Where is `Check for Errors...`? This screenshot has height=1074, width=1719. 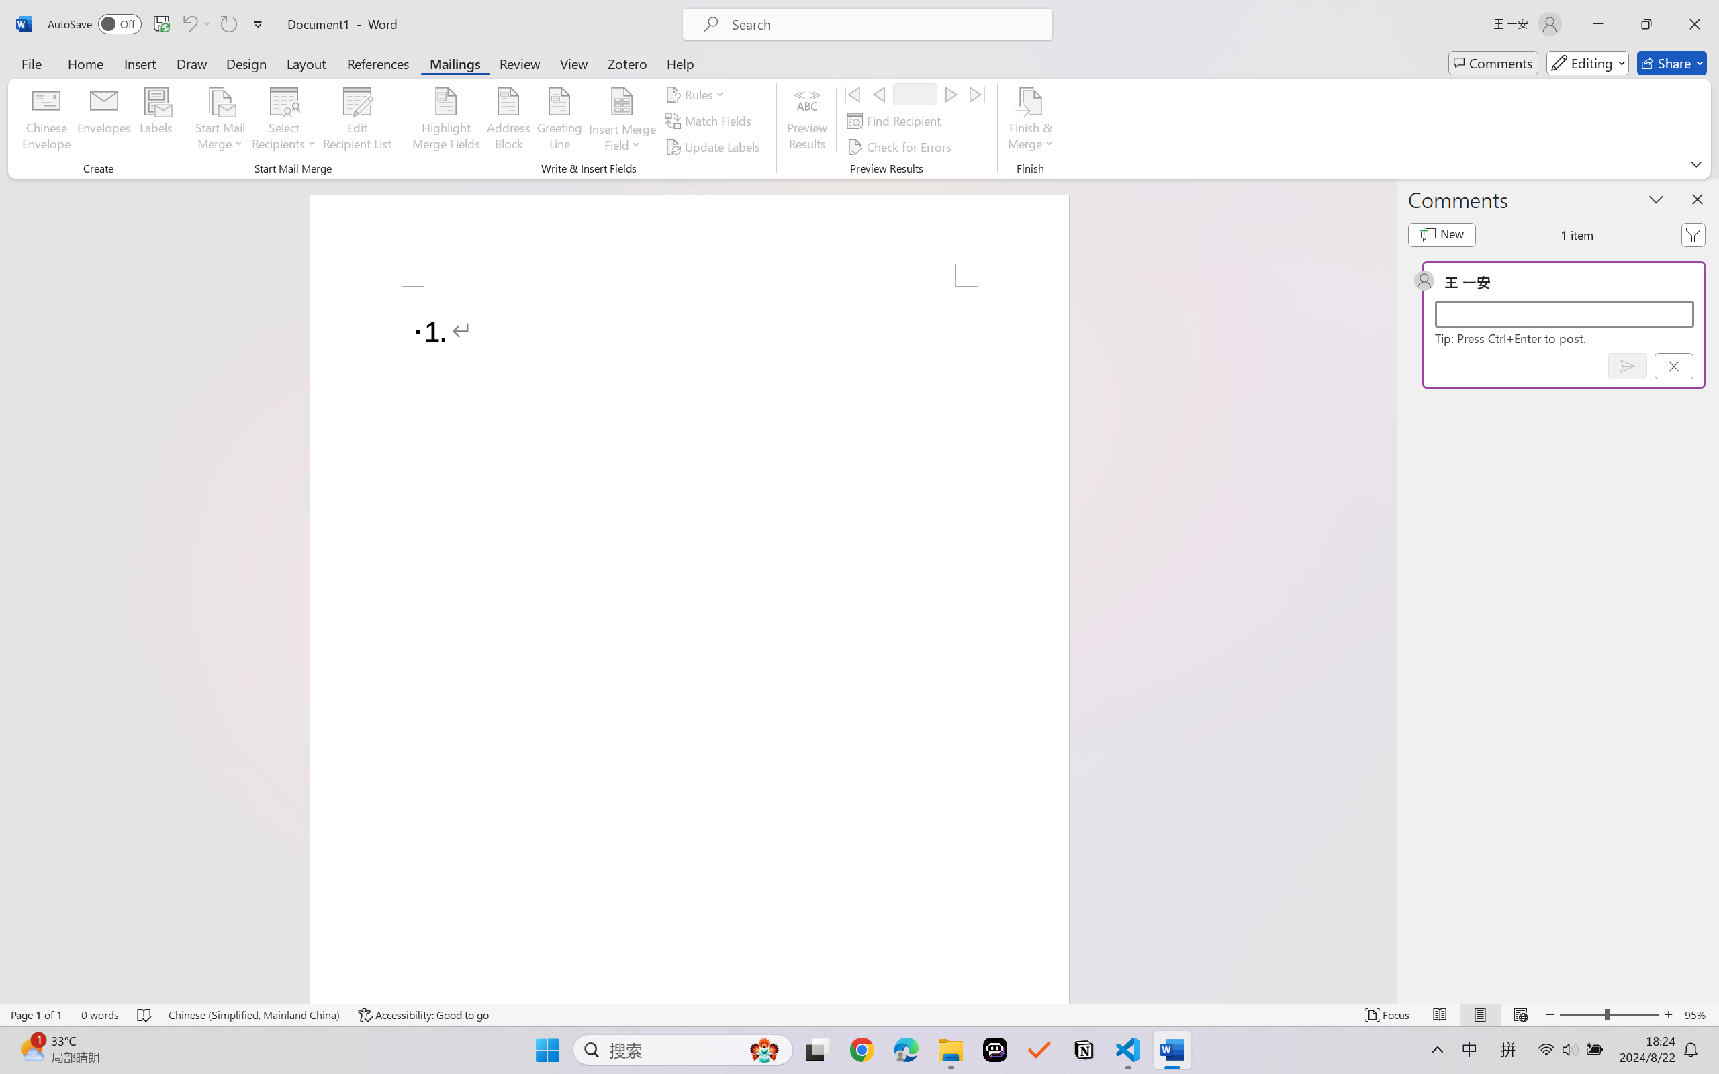 Check for Errors... is located at coordinates (901, 146).